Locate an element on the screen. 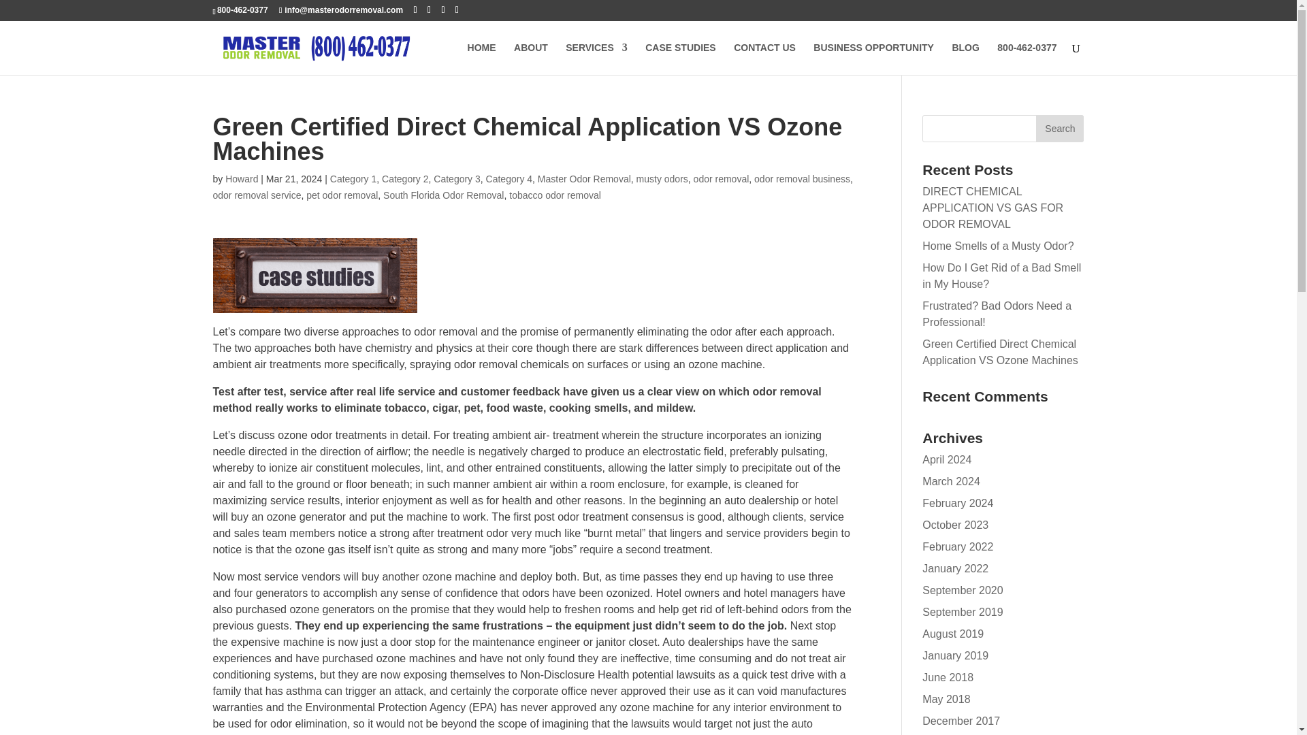 The width and height of the screenshot is (1307, 735). ABOUT is located at coordinates (530, 59).